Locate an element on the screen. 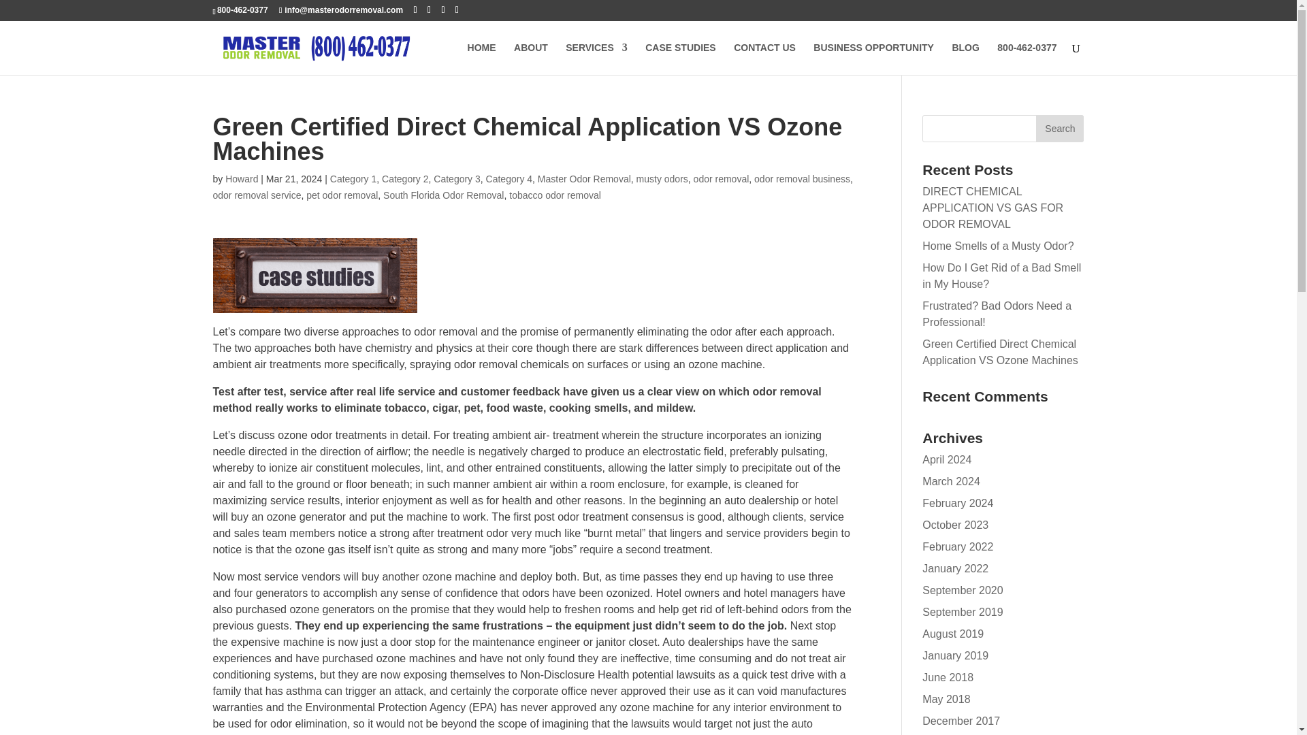 The width and height of the screenshot is (1307, 735). ABOUT is located at coordinates (530, 59).